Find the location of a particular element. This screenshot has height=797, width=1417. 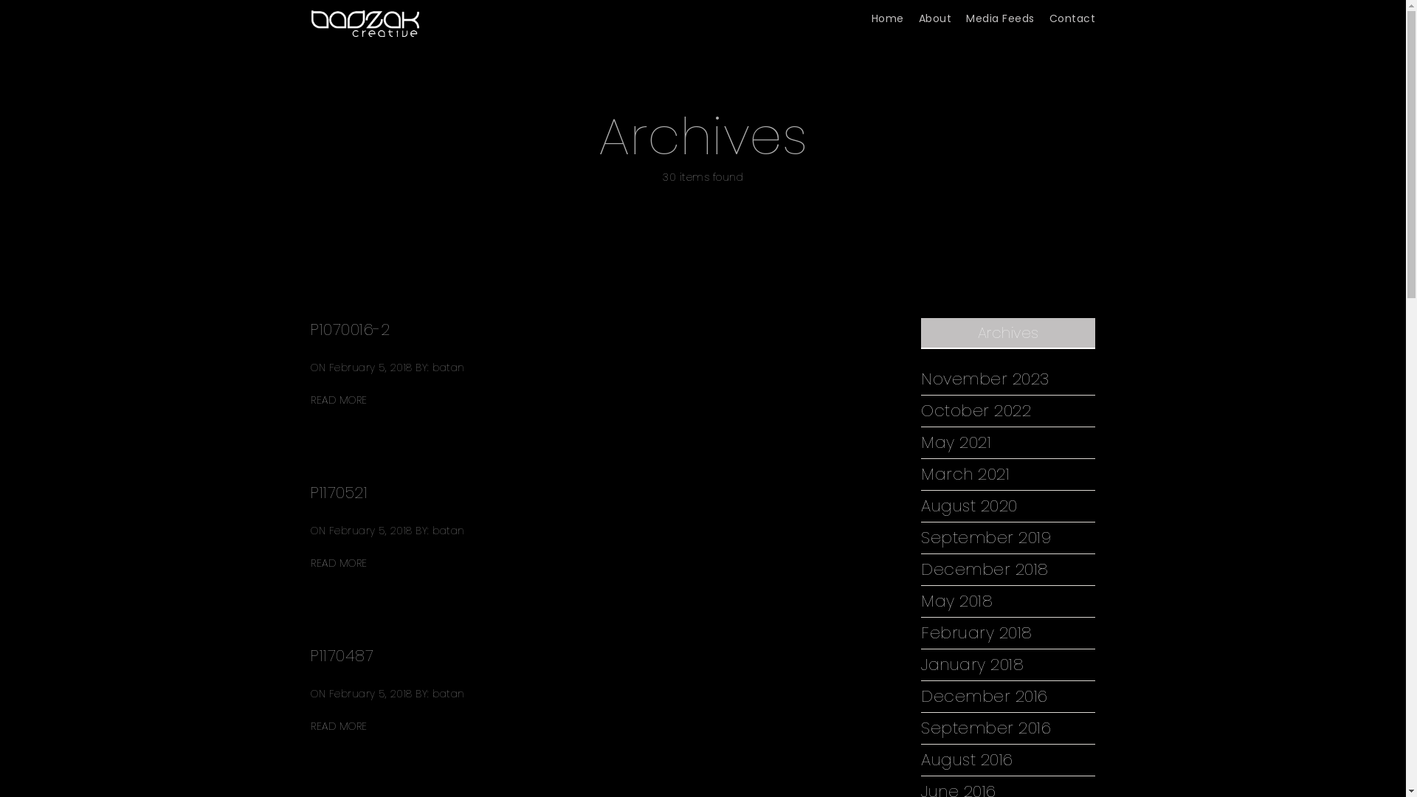

P1170487 is located at coordinates (342, 655).